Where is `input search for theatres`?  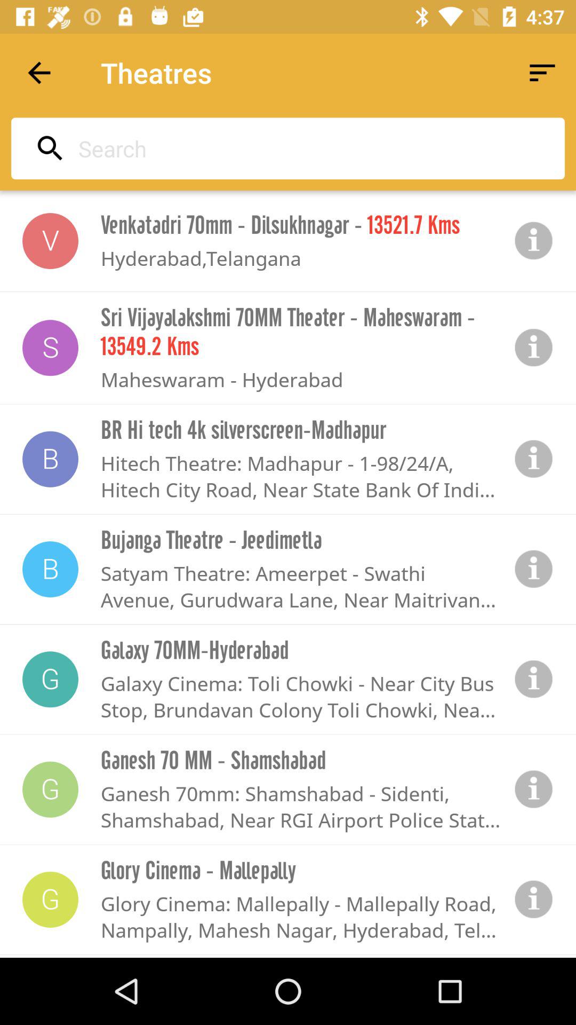
input search for theatres is located at coordinates (285, 148).